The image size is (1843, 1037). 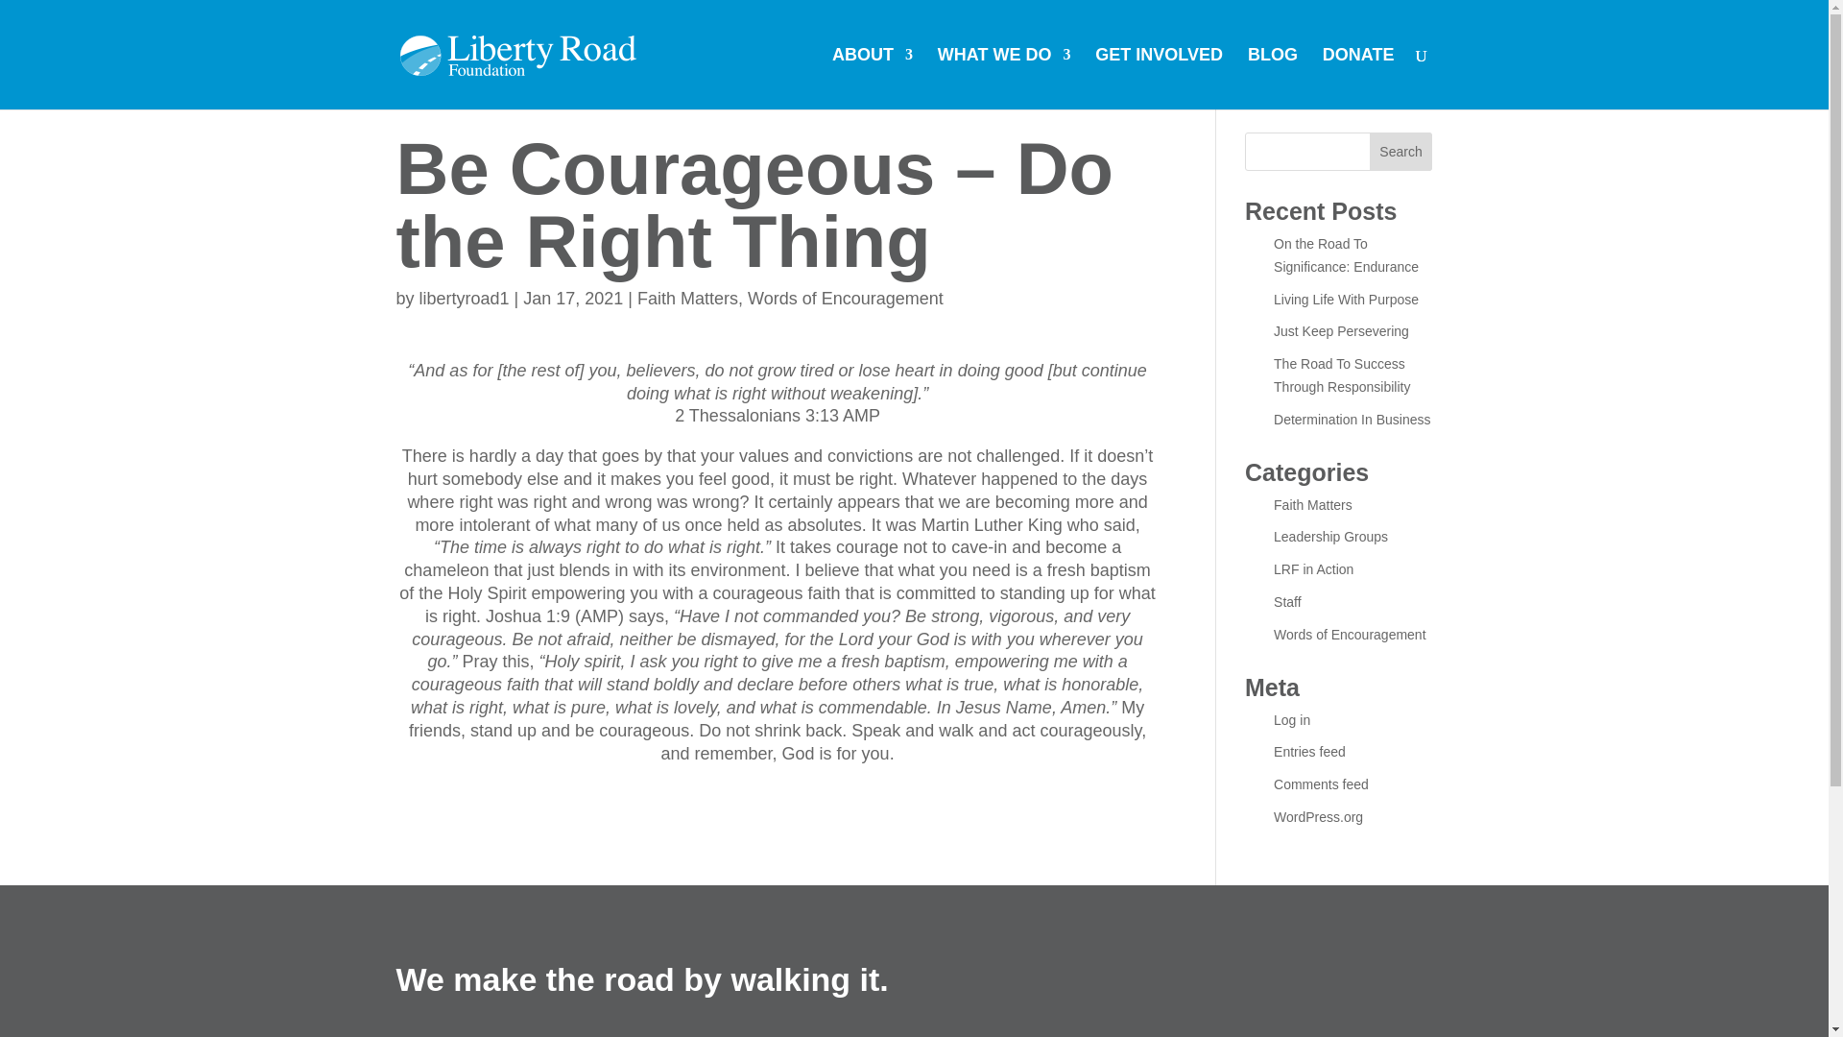 What do you see at coordinates (1159, 79) in the screenshot?
I see `GET INVOLVED` at bounding box center [1159, 79].